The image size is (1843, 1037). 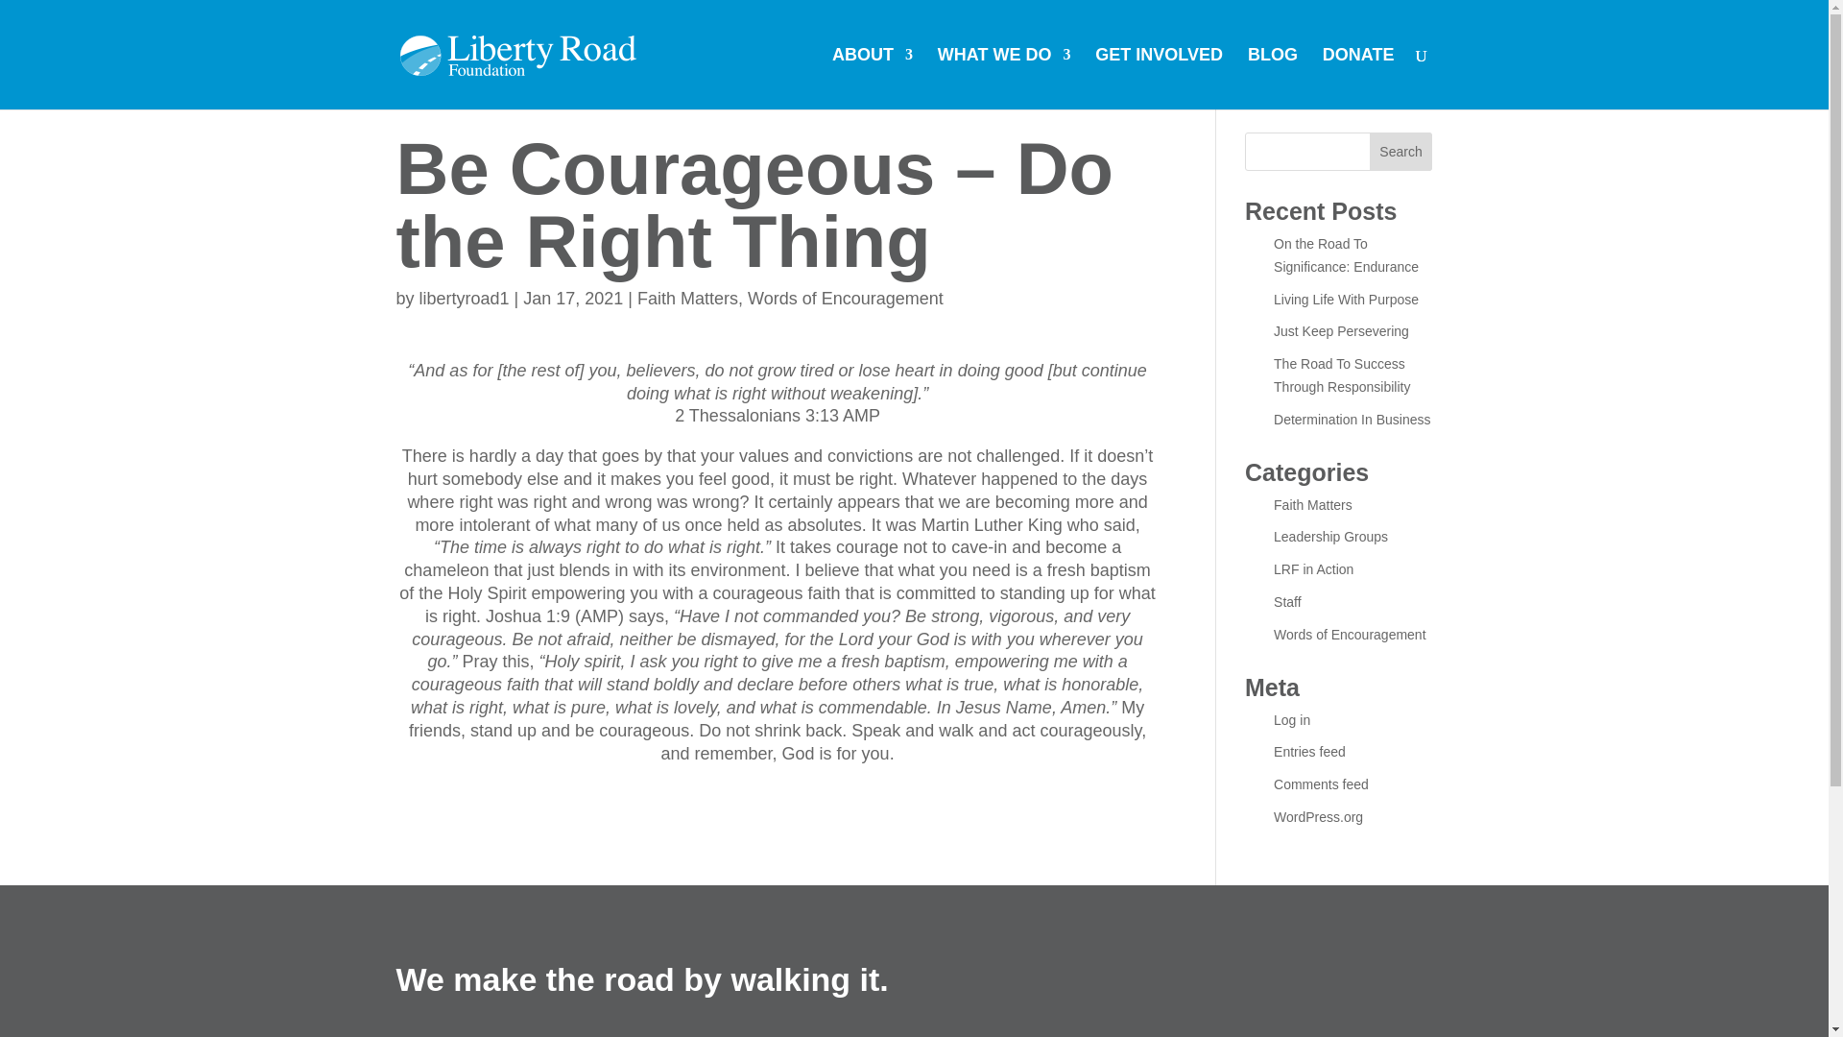 What do you see at coordinates (1159, 79) in the screenshot?
I see `GET INVOLVED` at bounding box center [1159, 79].